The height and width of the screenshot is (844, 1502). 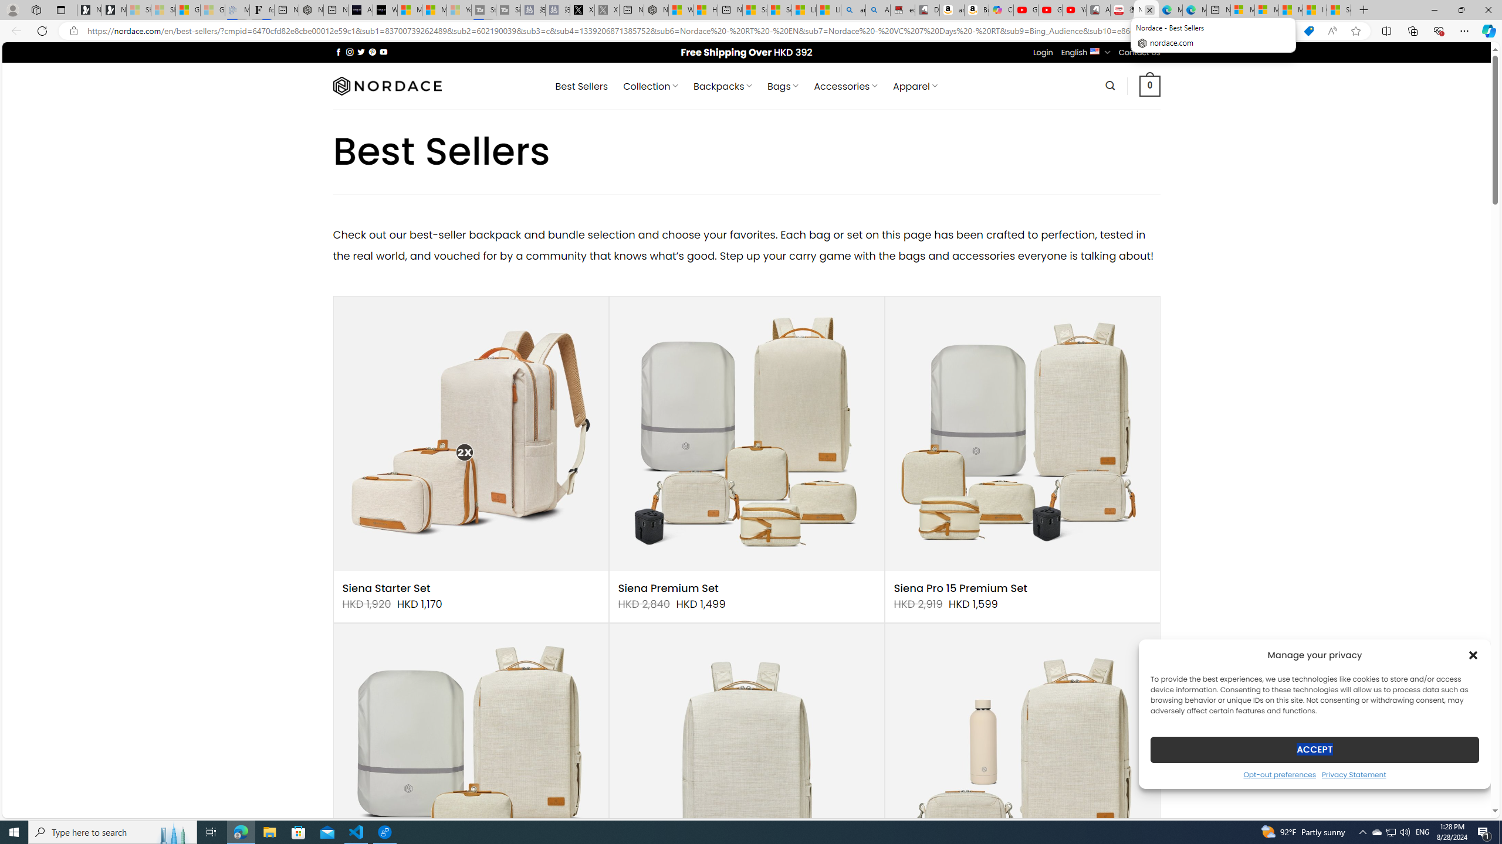 I want to click on Nordace - My Account, so click(x=655, y=10).